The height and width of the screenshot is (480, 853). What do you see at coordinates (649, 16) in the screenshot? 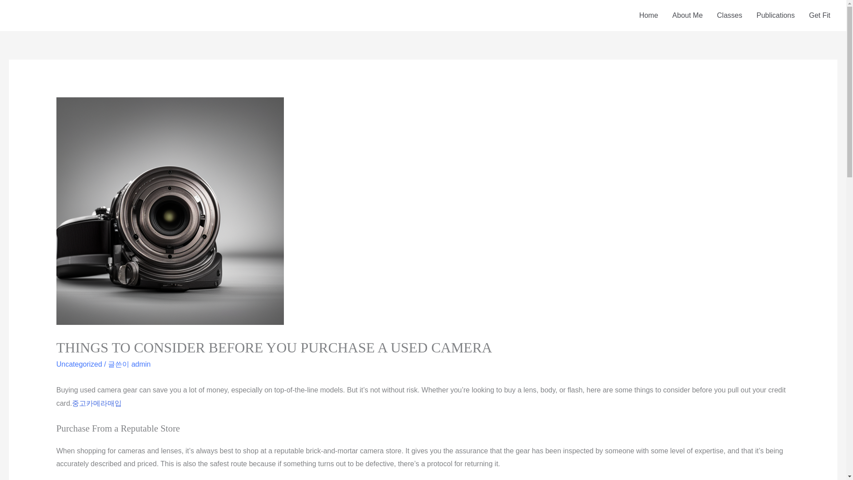
I see `Home` at bounding box center [649, 16].